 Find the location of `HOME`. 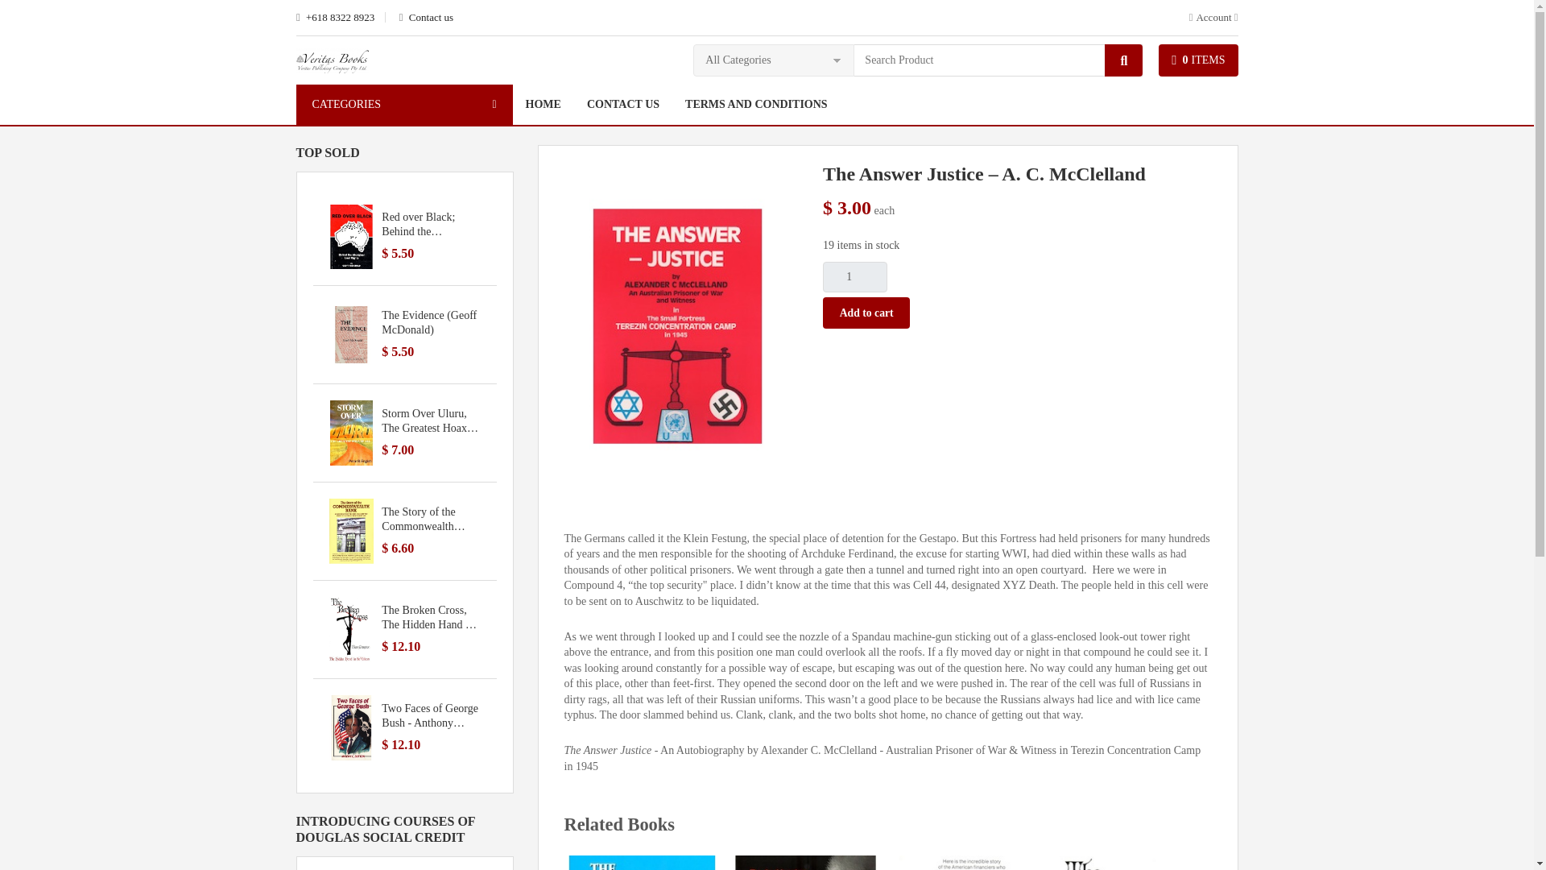

HOME is located at coordinates (543, 105).